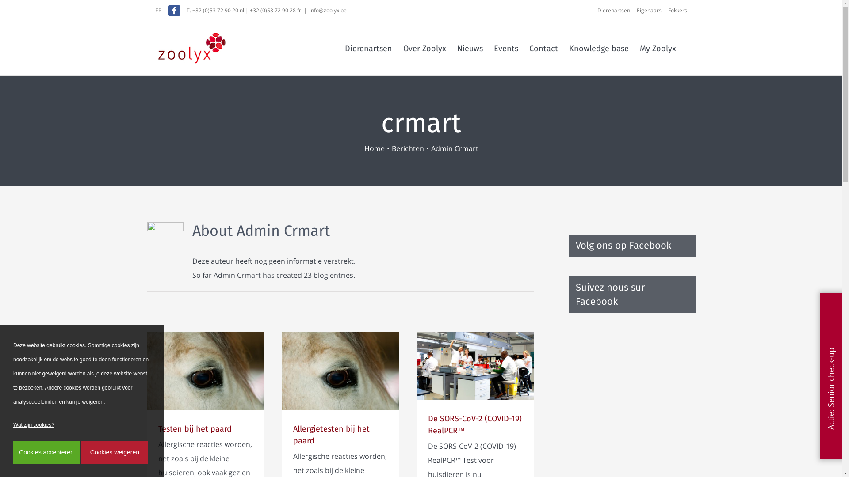  I want to click on FR, so click(158, 10).